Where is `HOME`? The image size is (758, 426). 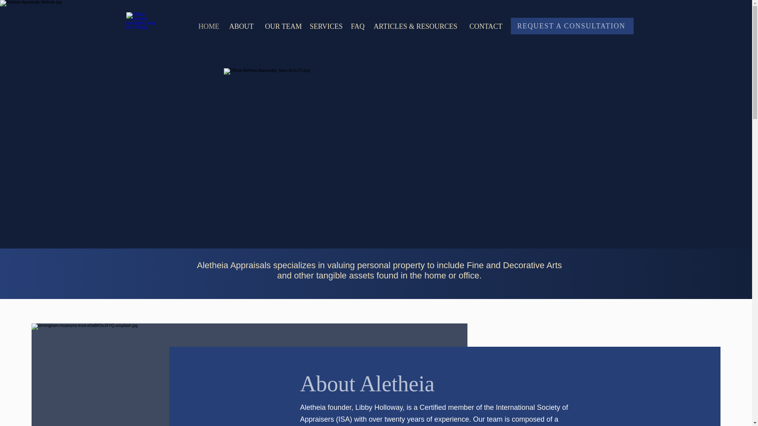
HOME is located at coordinates (207, 26).